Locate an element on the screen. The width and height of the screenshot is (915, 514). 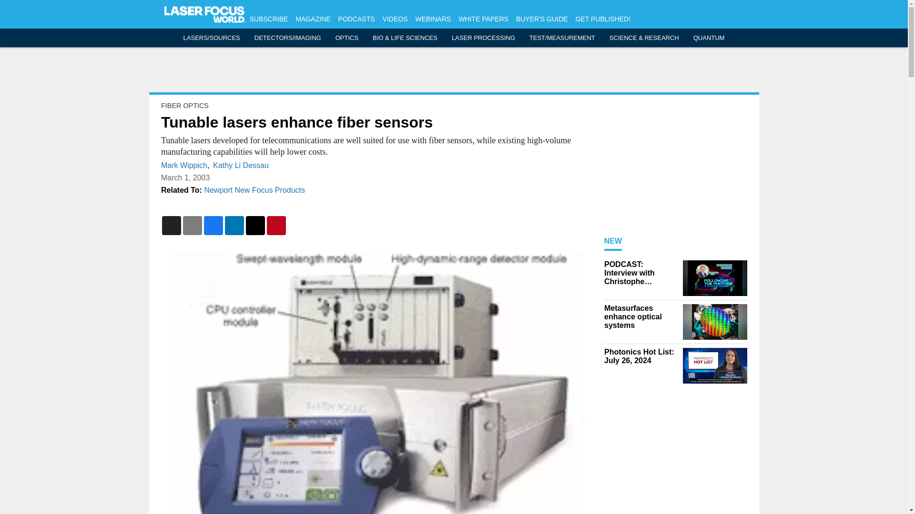
VIDEOS is located at coordinates (395, 19).